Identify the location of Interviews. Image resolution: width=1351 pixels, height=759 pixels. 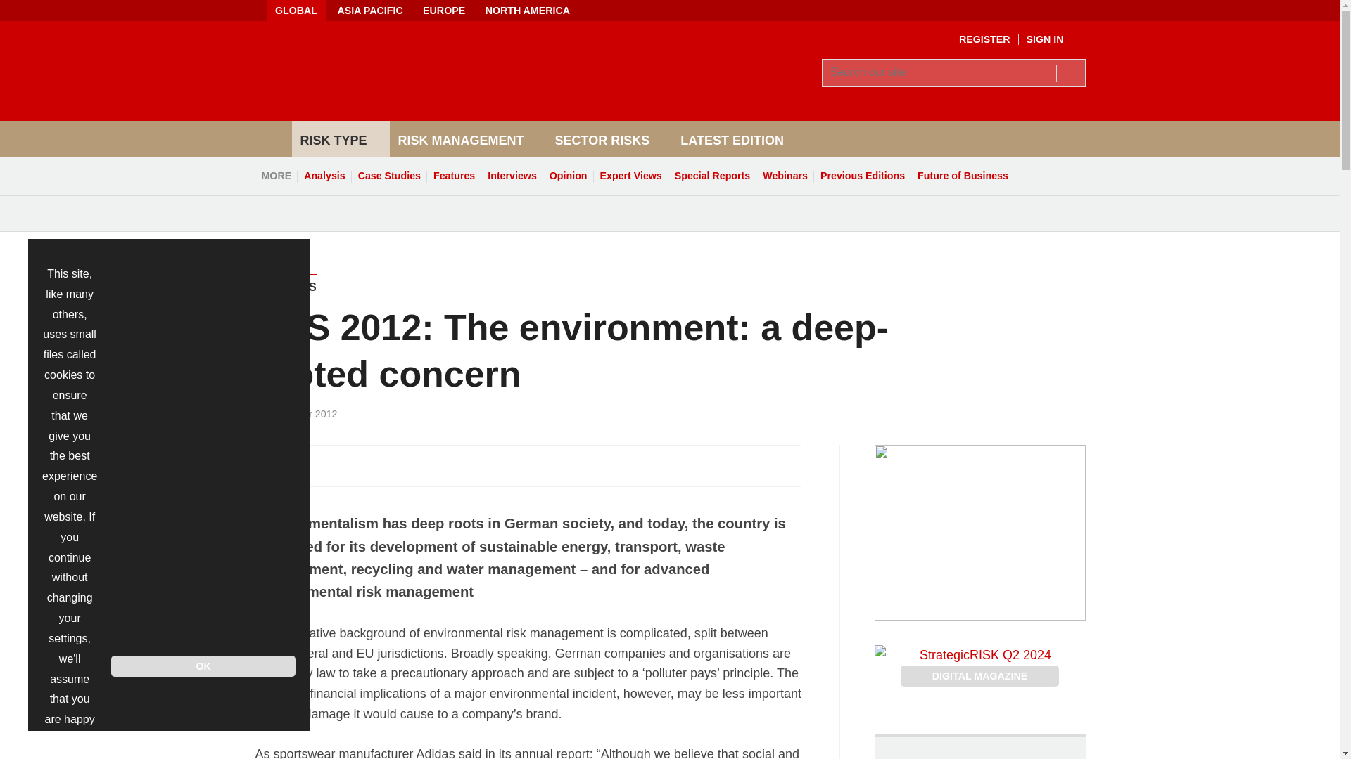
(512, 176).